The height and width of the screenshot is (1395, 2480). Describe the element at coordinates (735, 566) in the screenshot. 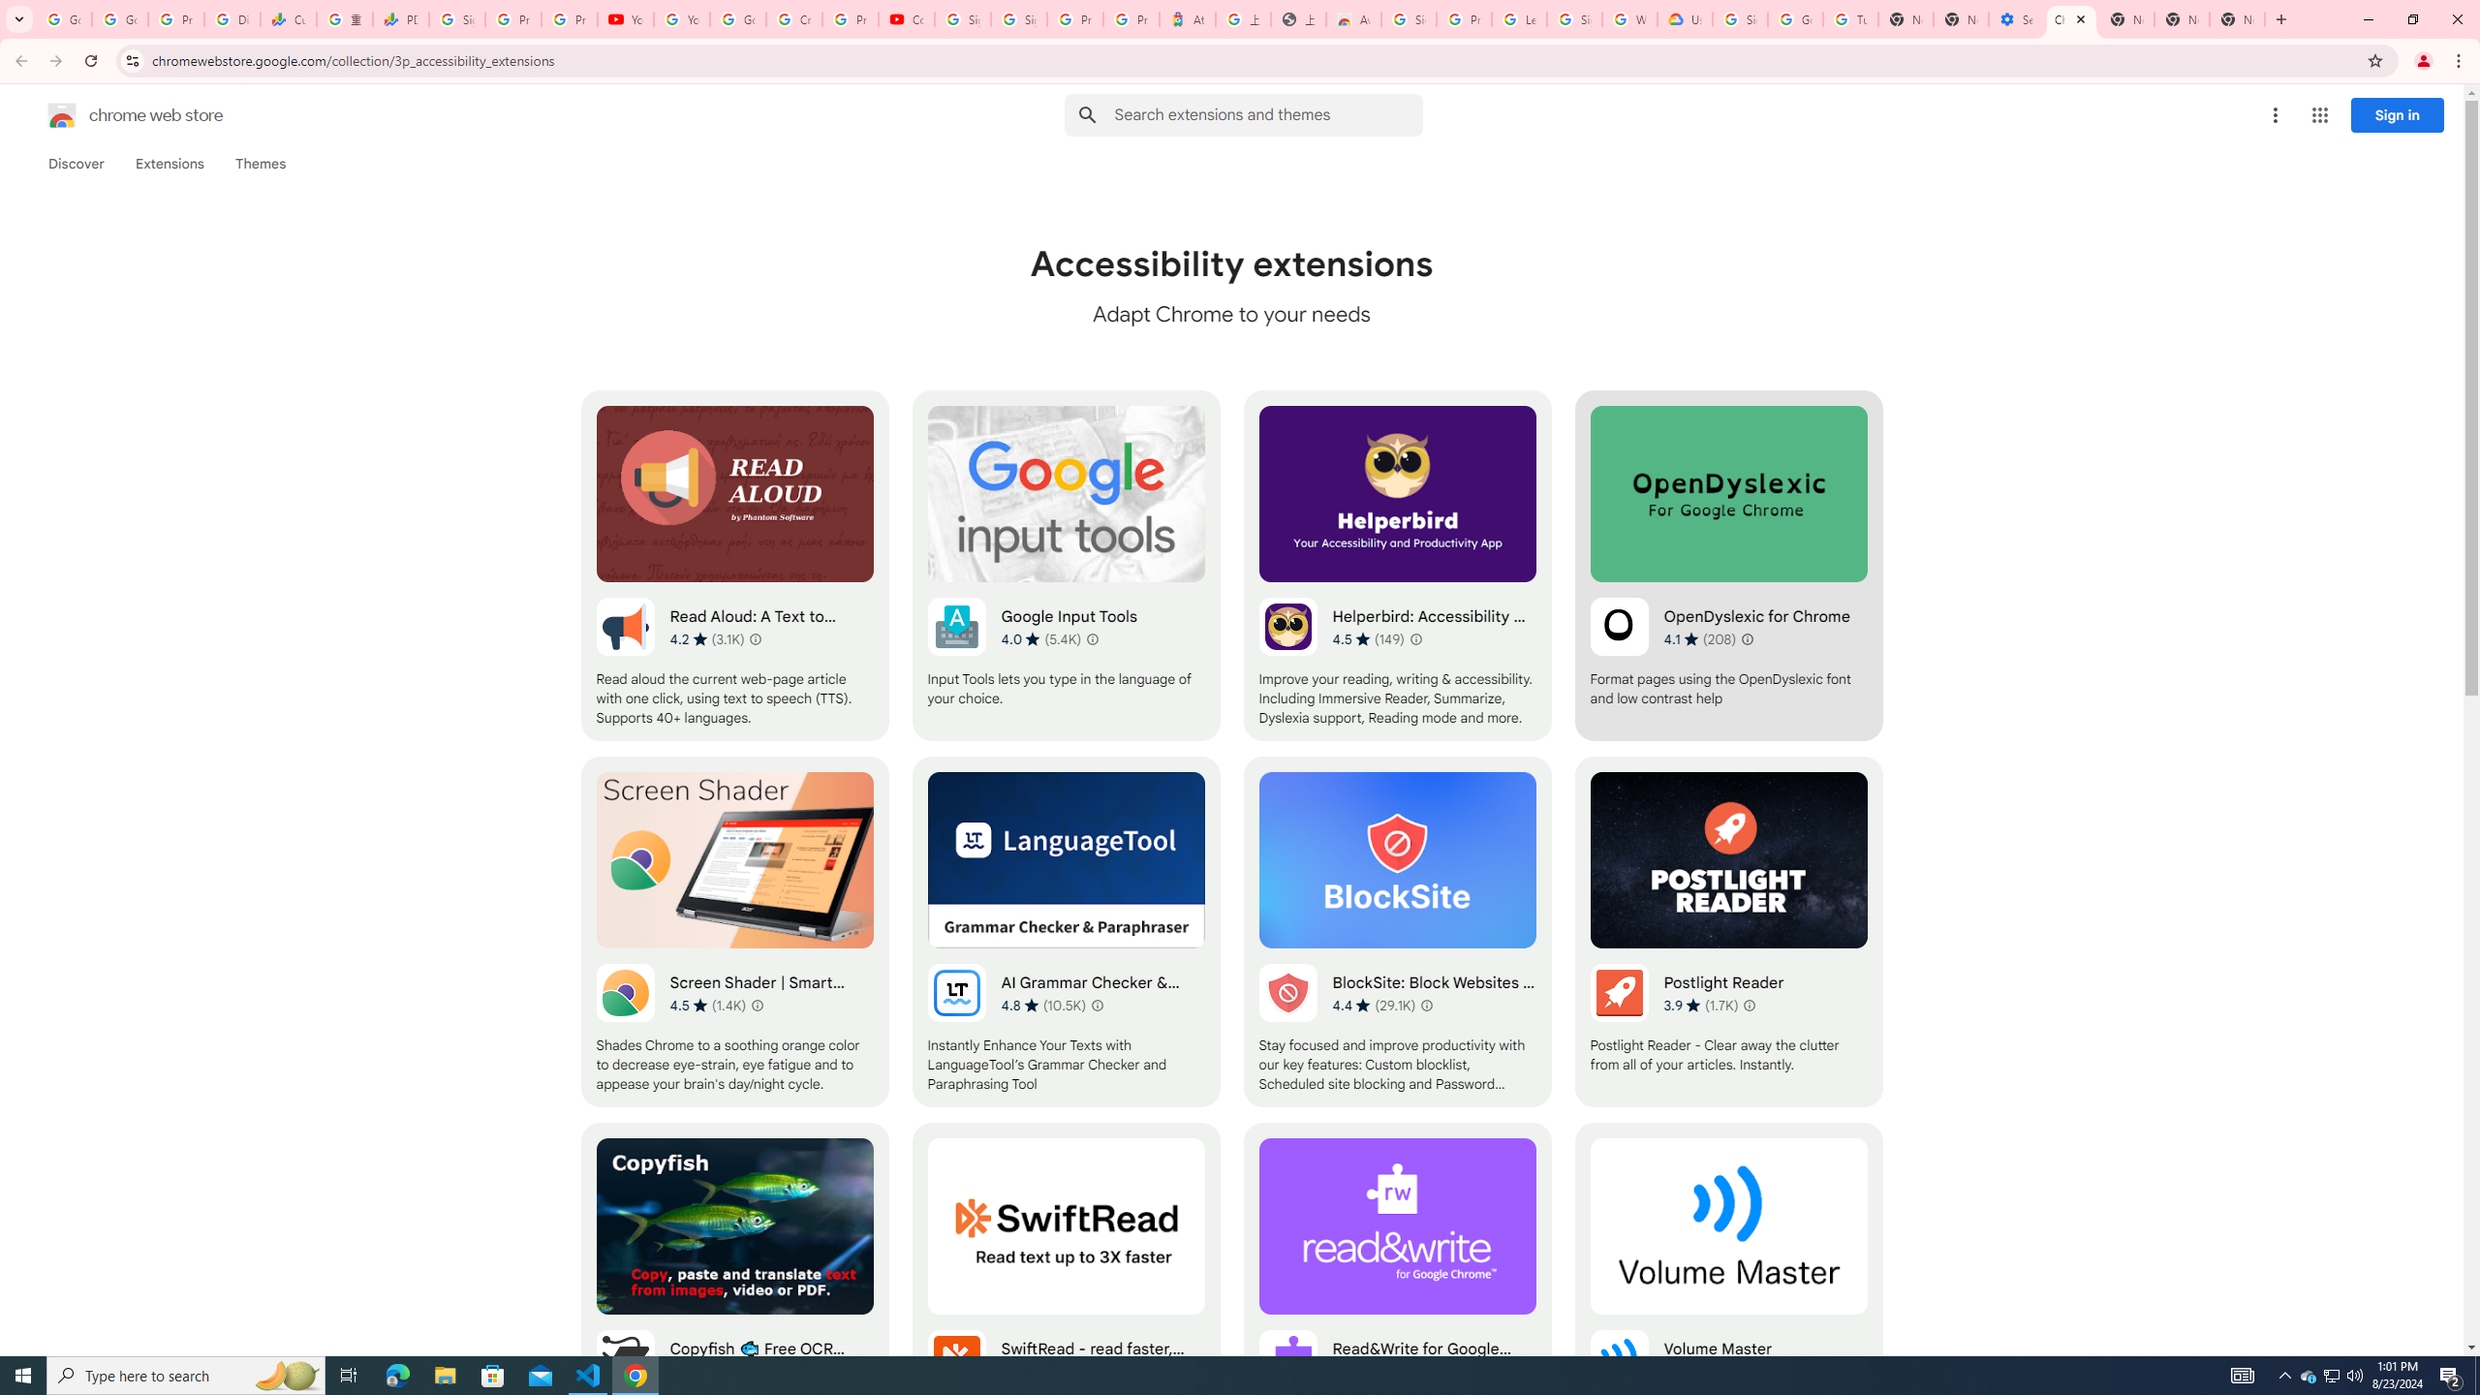

I see `Read Aloud: A Text to Speech Voice Reader` at that location.